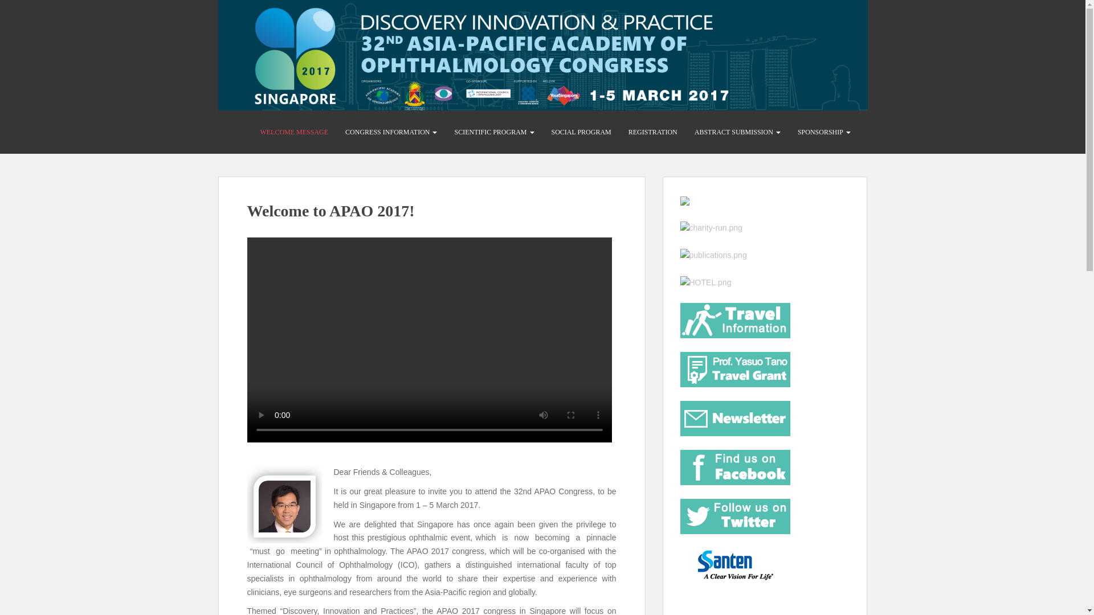 This screenshot has width=1094, height=615. Describe the element at coordinates (737, 132) in the screenshot. I see `ABSTRACT SUBMISSION` at that location.